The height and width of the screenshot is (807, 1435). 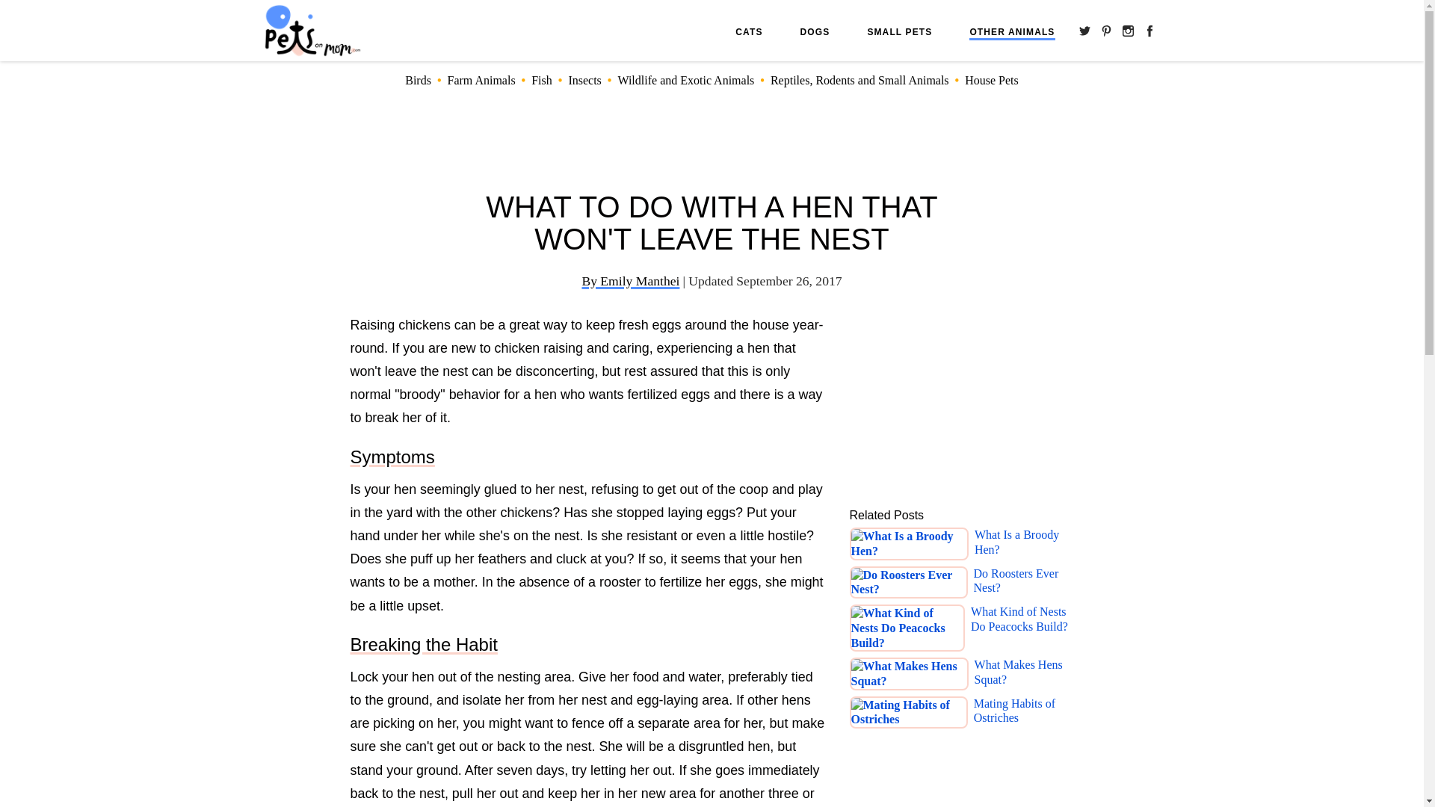 I want to click on Insects, so click(x=584, y=80).